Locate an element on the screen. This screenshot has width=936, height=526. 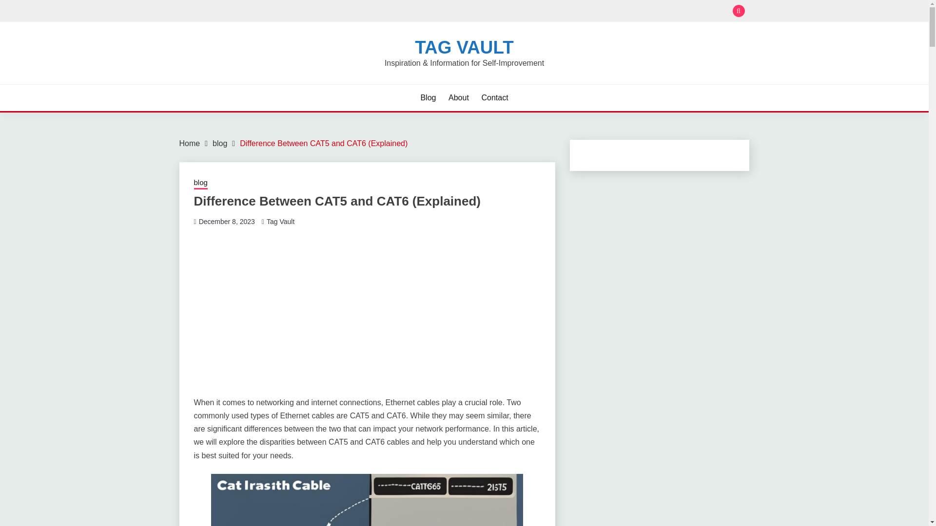
About is located at coordinates (458, 97).